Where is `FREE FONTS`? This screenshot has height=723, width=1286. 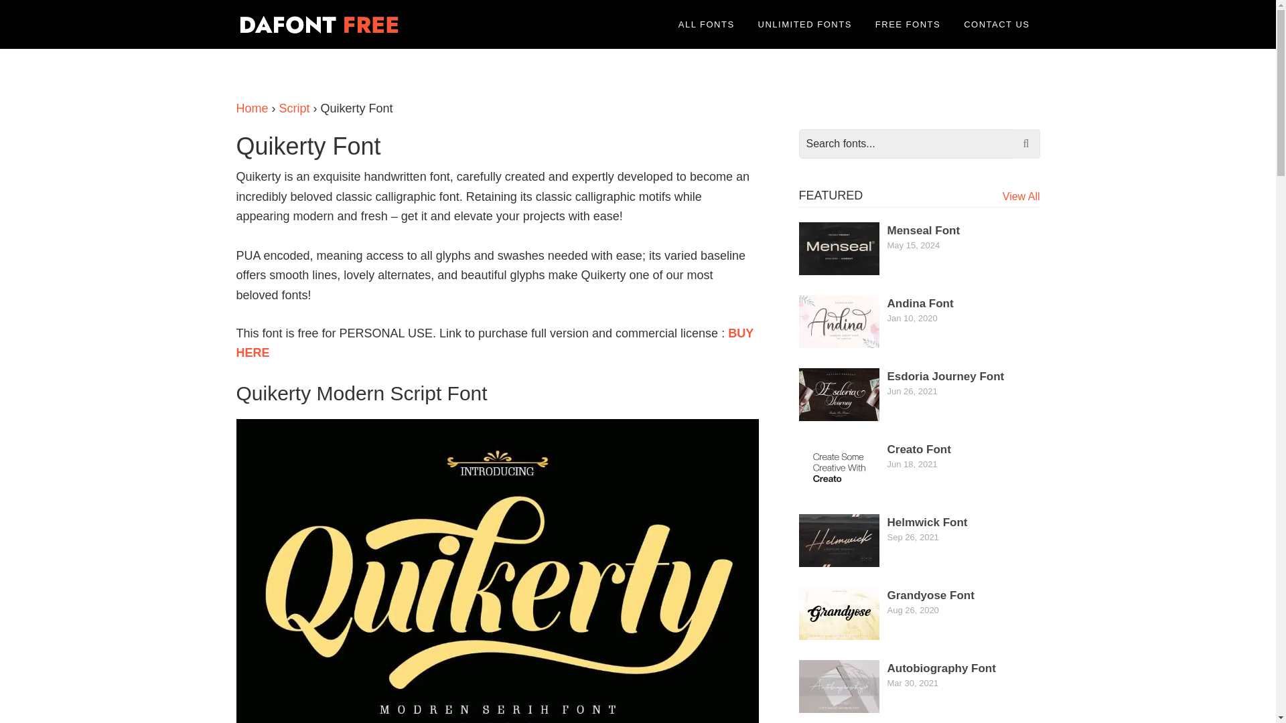
FREE FONTS is located at coordinates (908, 24).